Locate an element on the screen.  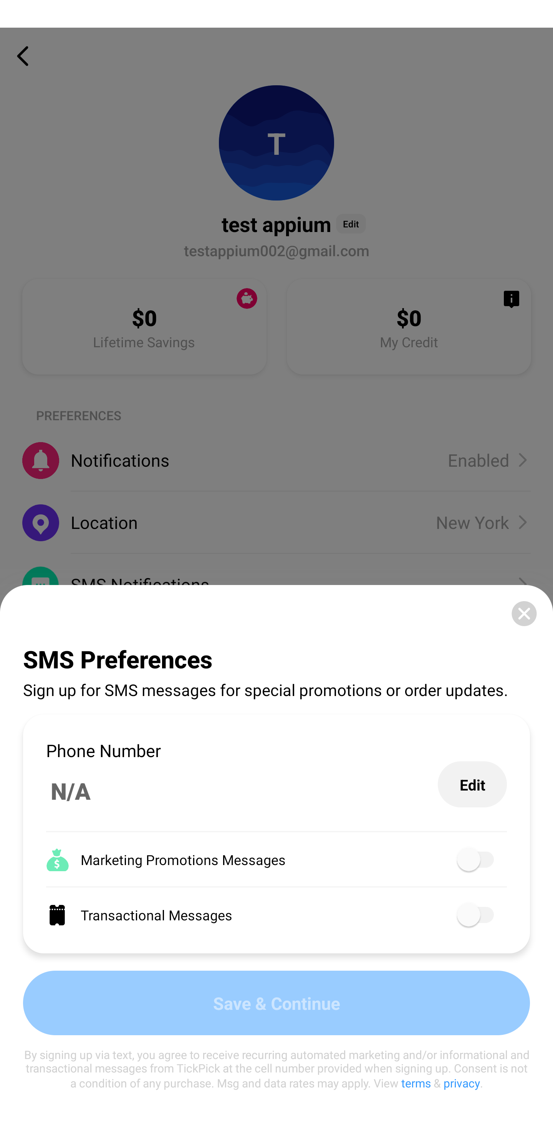
Edit is located at coordinates (472, 784).